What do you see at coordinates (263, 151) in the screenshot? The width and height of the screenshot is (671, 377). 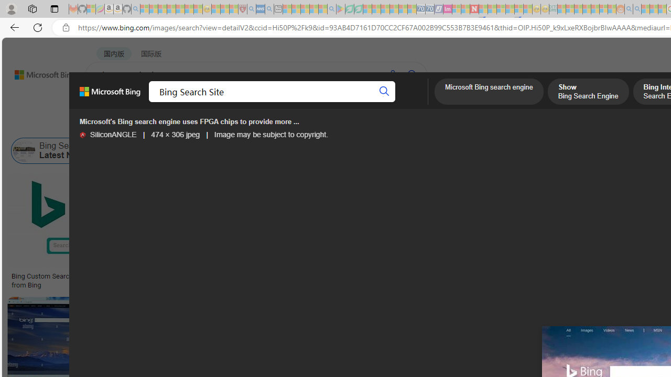 I see `Bing Searches Today` at bounding box center [263, 151].